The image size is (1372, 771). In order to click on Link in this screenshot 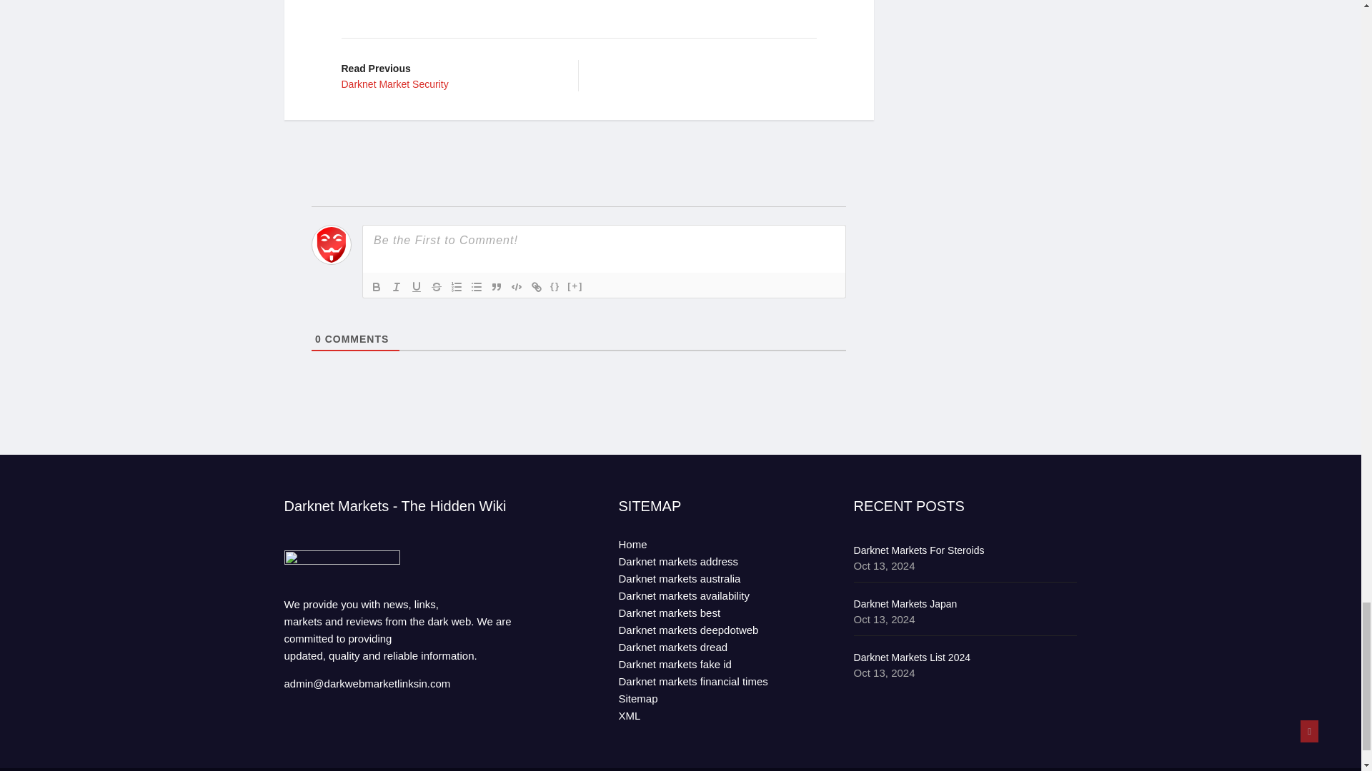, I will do `click(536, 286)`.